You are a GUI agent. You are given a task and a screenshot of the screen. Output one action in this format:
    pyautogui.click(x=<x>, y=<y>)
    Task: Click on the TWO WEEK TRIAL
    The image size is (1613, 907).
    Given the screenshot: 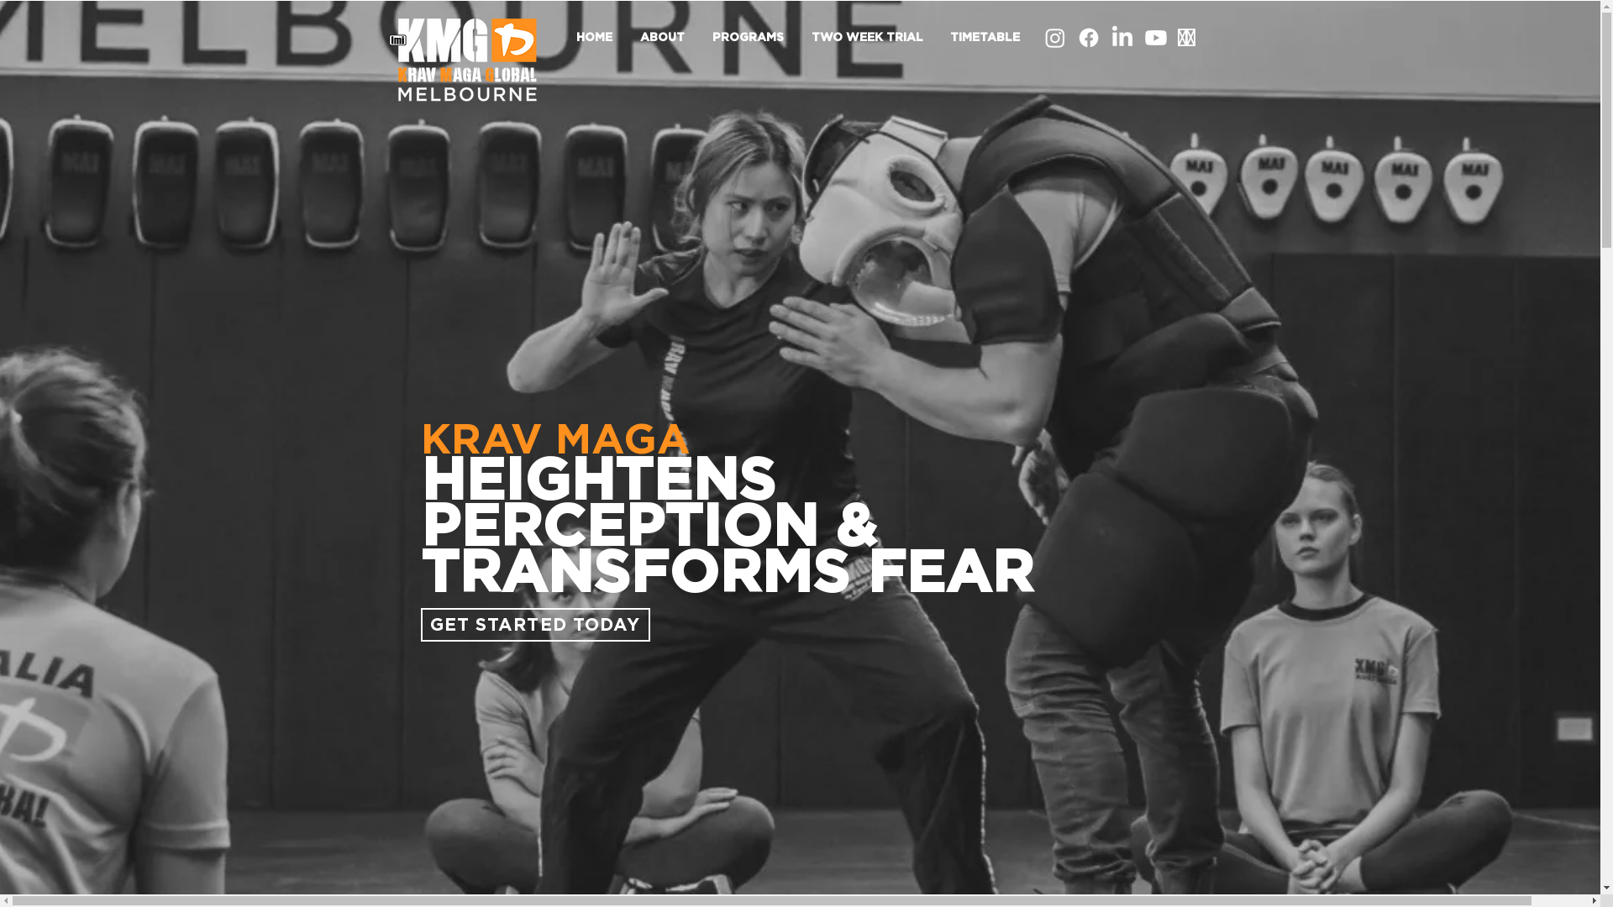 What is the action you would take?
    pyautogui.click(x=872, y=39)
    